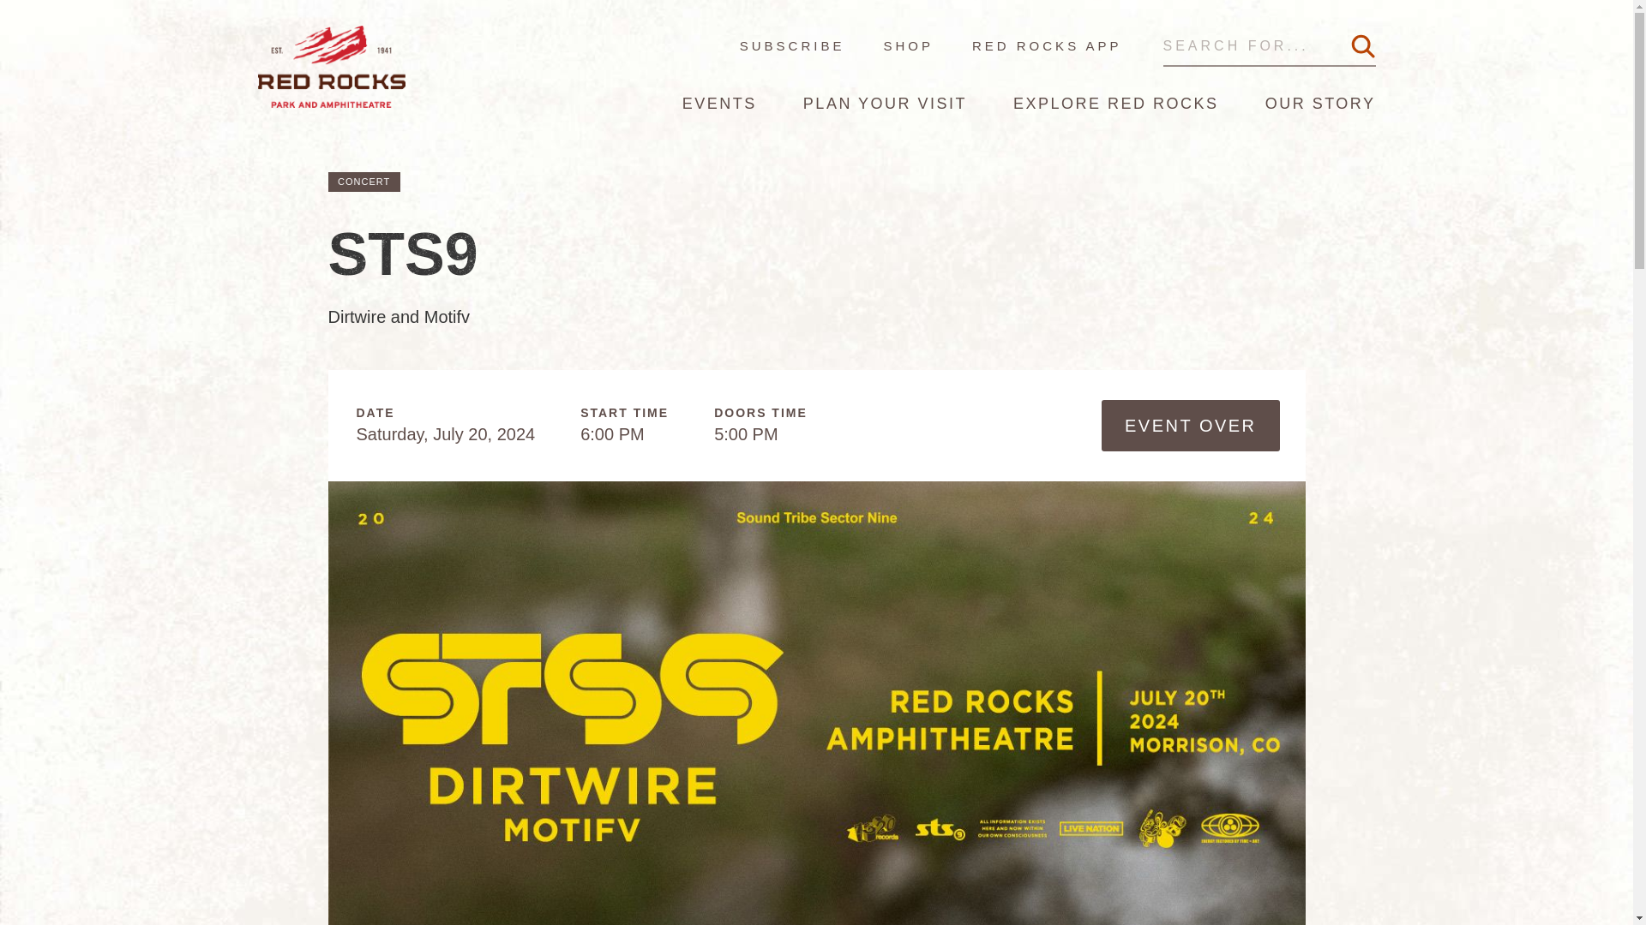  Describe the element at coordinates (1320, 103) in the screenshot. I see `OUR STORY` at that location.